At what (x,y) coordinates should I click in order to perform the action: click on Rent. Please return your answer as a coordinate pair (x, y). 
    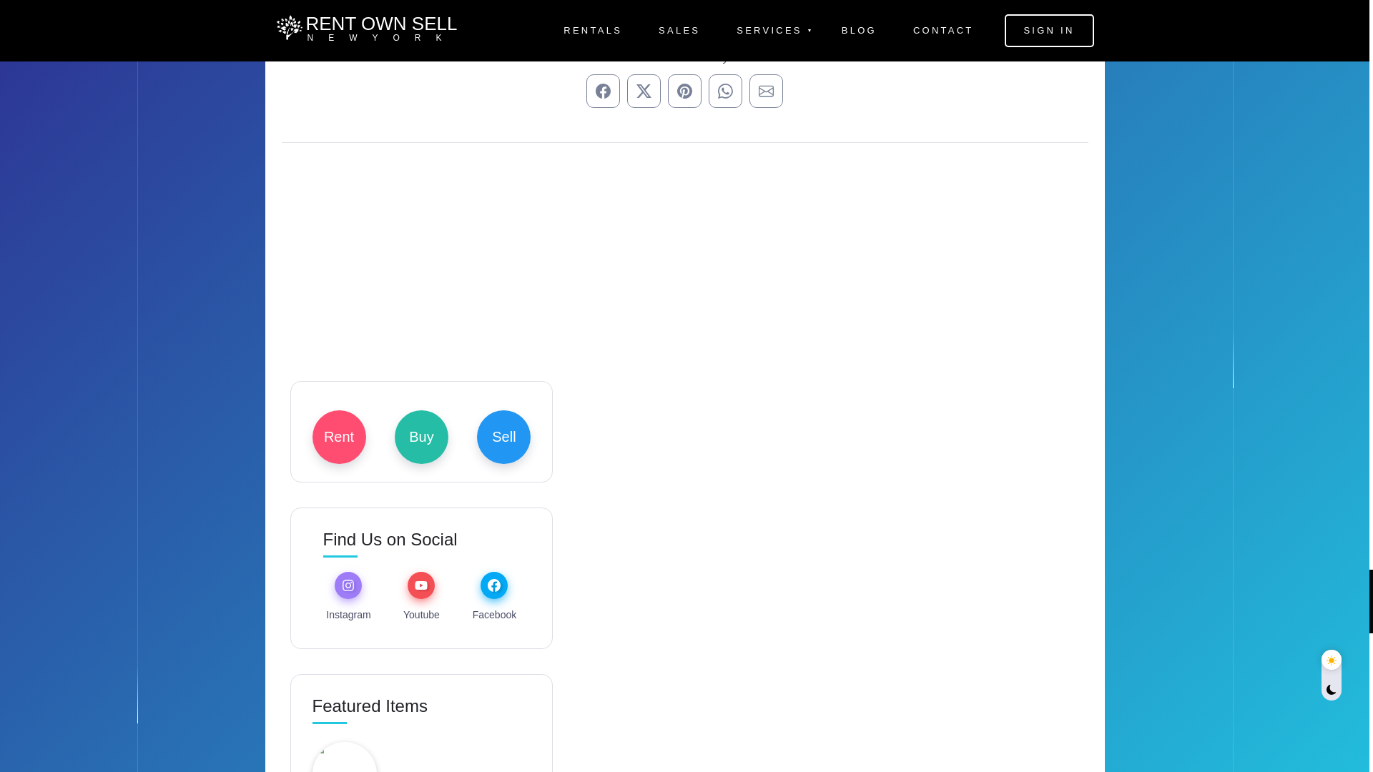
    Looking at the image, I should click on (338, 437).